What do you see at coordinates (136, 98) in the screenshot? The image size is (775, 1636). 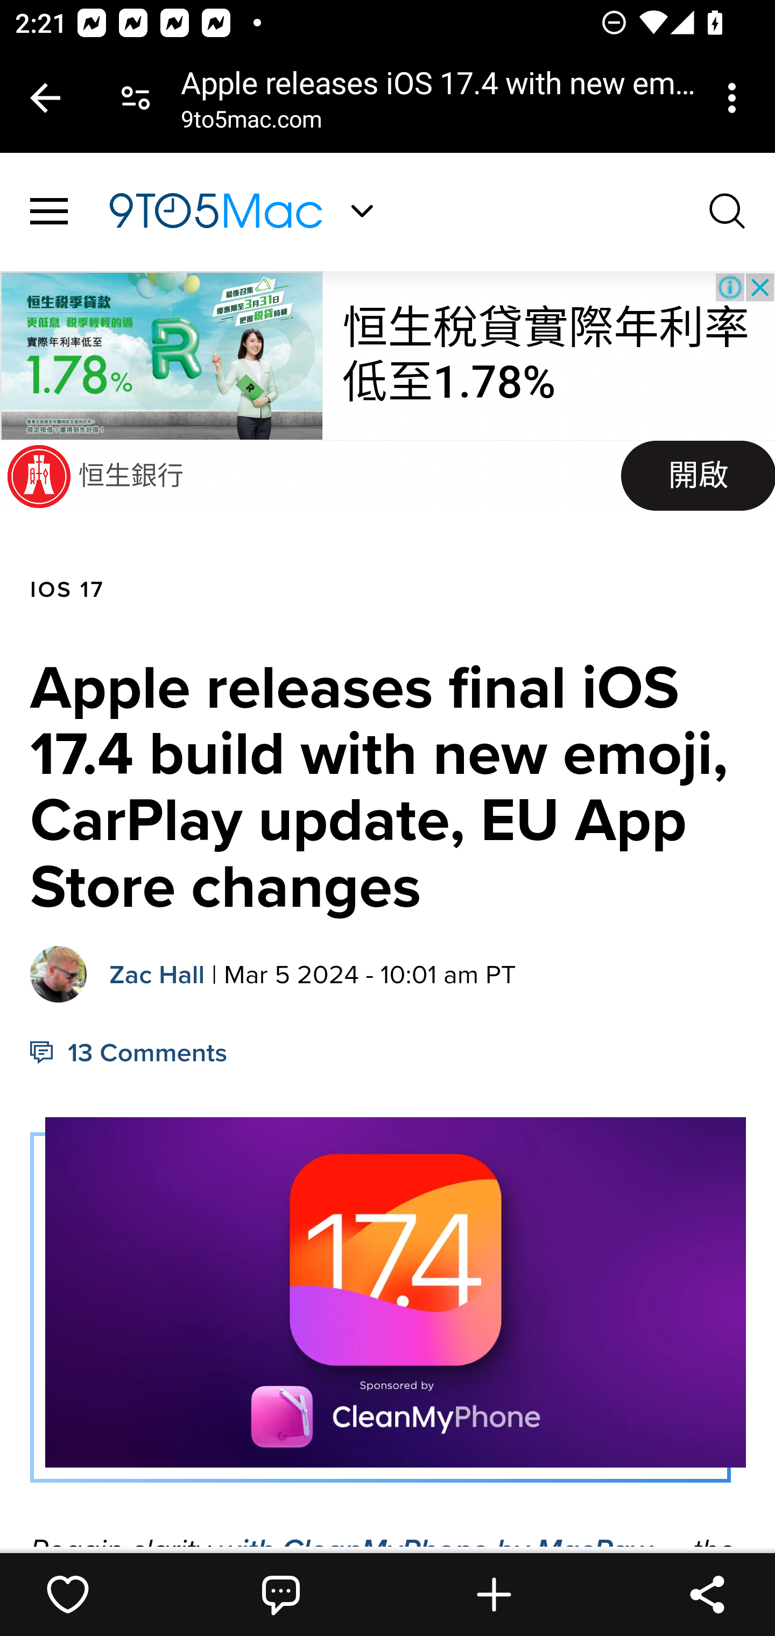 I see `Connection is secure` at bounding box center [136, 98].